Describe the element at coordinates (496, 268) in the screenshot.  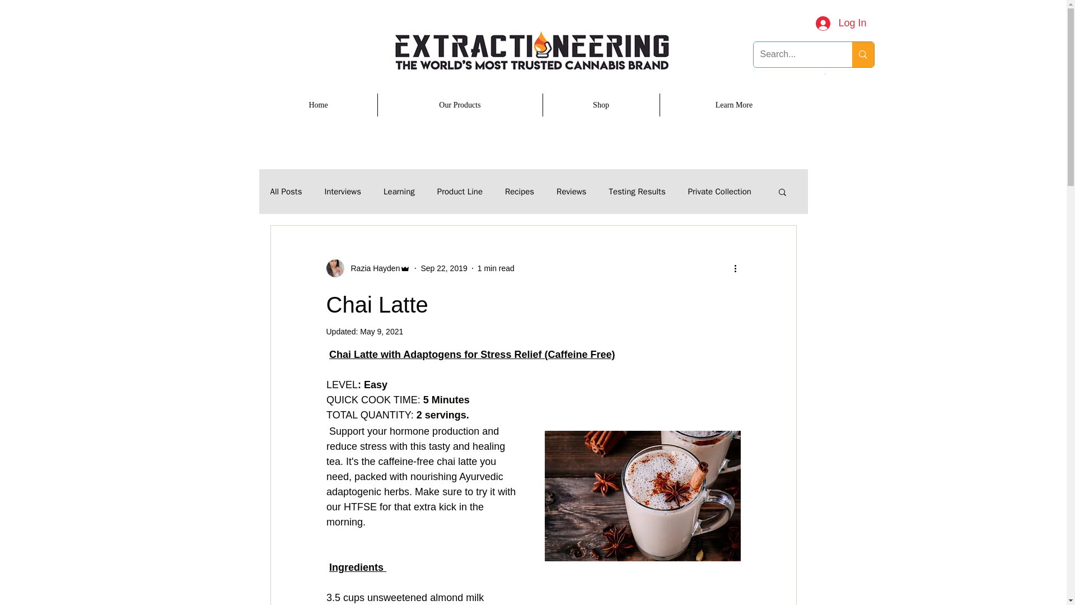
I see `1 min read` at that location.